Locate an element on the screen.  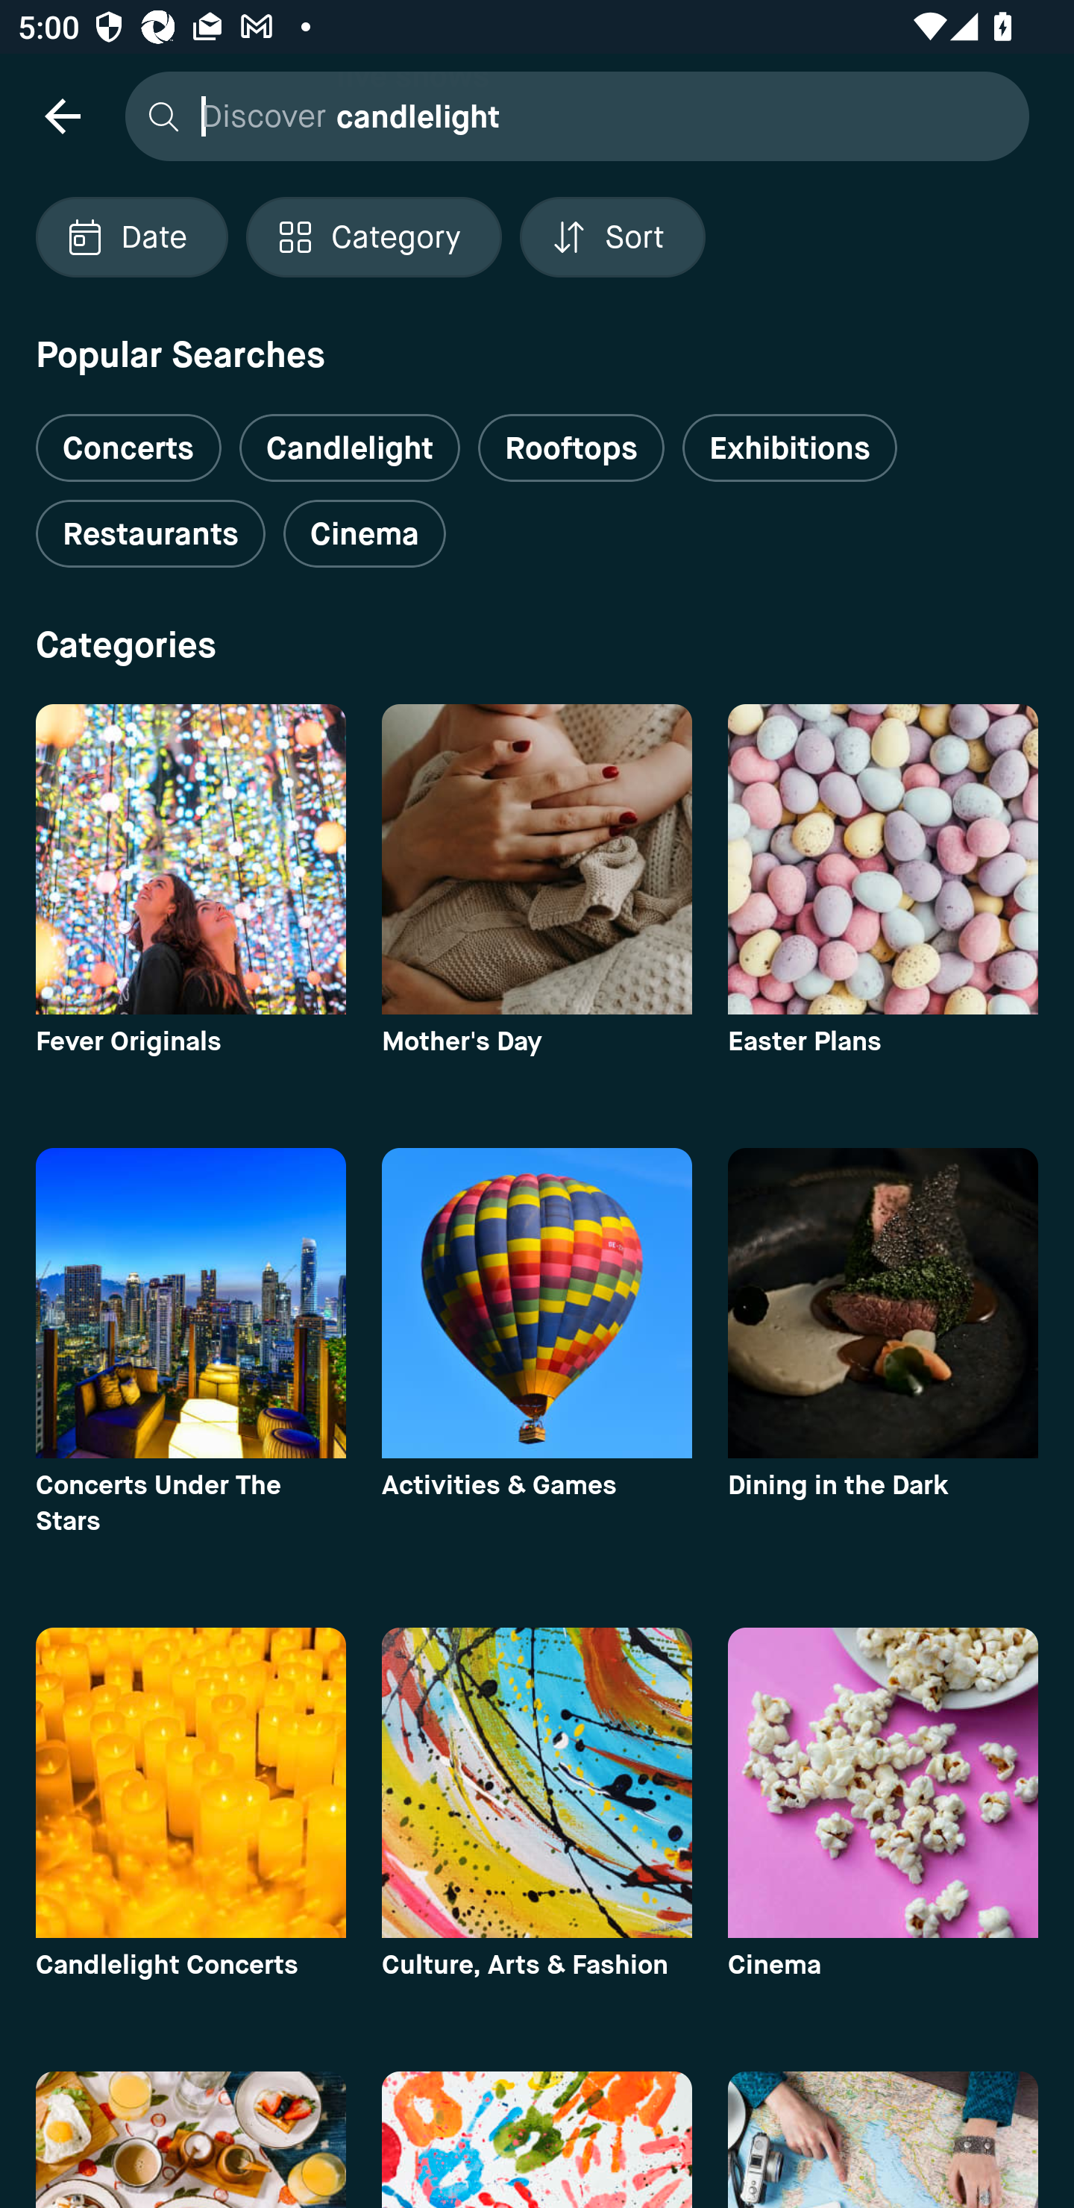
Candlelight is located at coordinates (349, 448).